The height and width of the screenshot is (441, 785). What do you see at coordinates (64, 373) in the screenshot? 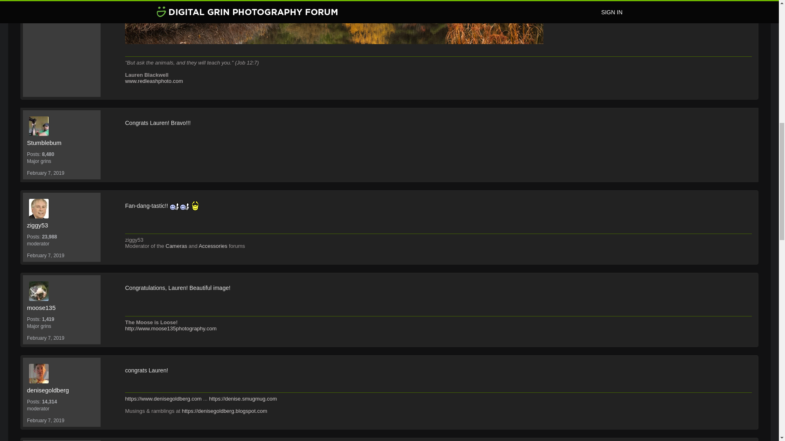
I see `denisegoldberg` at bounding box center [64, 373].